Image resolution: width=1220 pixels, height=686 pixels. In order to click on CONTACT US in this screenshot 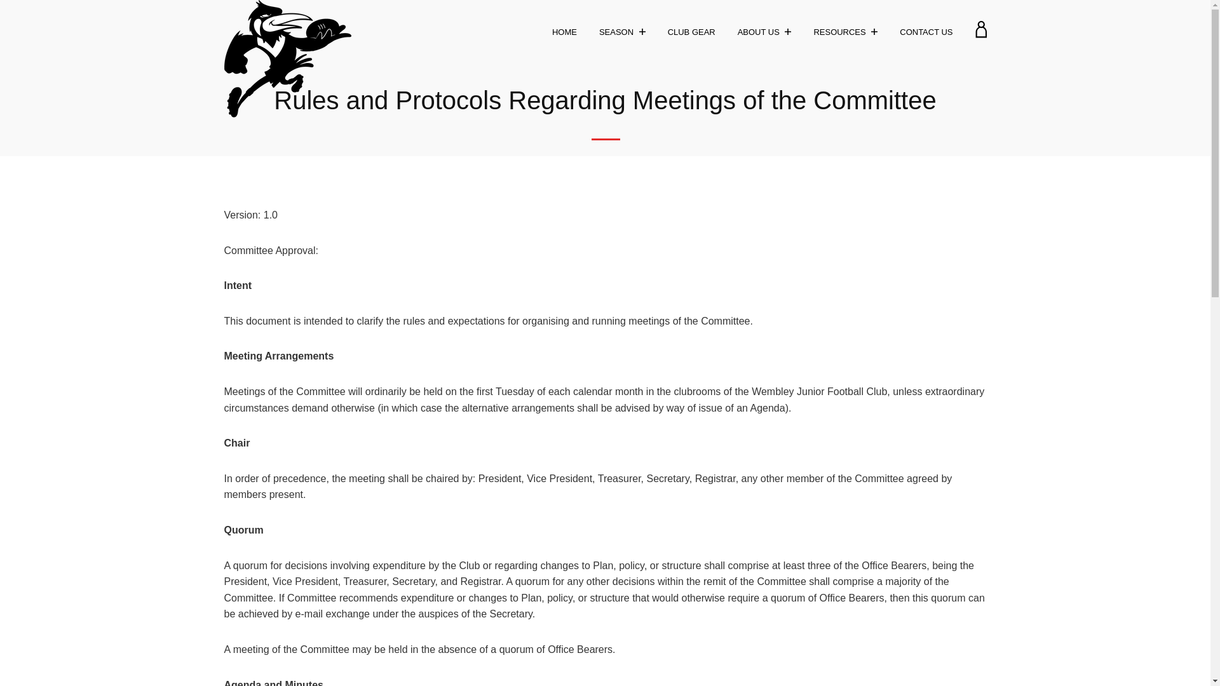, I will do `click(928, 32)`.